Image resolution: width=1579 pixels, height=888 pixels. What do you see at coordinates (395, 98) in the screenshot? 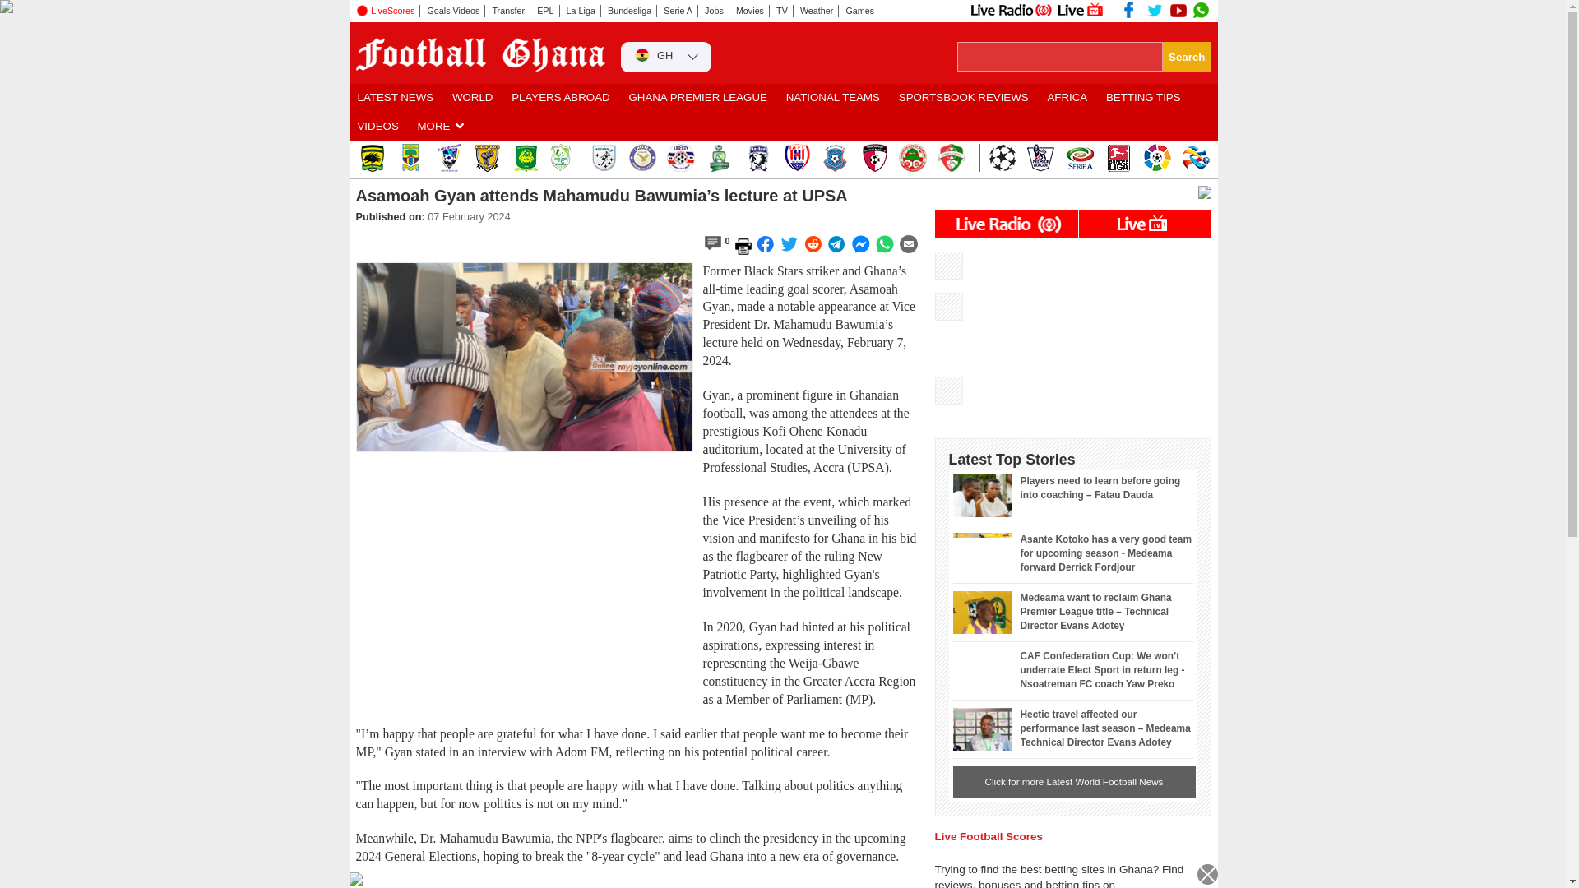
I see `LATEST NEWS` at bounding box center [395, 98].